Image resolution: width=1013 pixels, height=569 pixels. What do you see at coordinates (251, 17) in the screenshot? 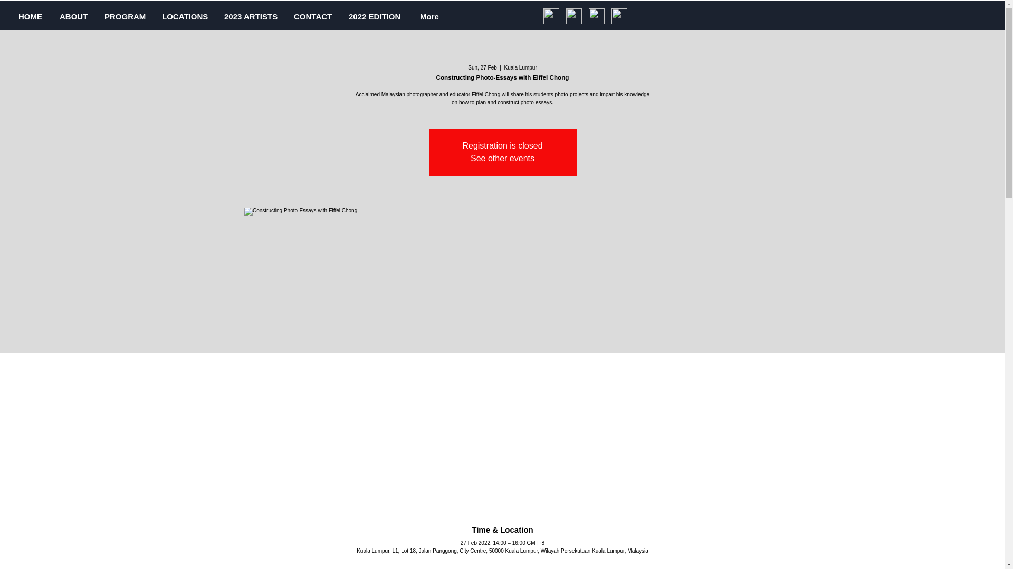
I see `2023 ARTISTS` at bounding box center [251, 17].